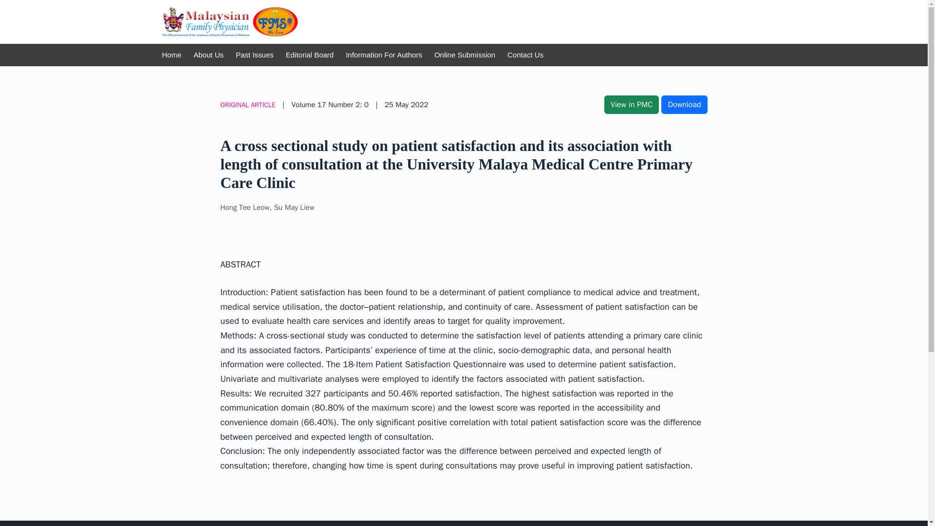 The width and height of the screenshot is (935, 526). Describe the element at coordinates (326, 104) in the screenshot. I see `Volume 17 Number 2` at that location.